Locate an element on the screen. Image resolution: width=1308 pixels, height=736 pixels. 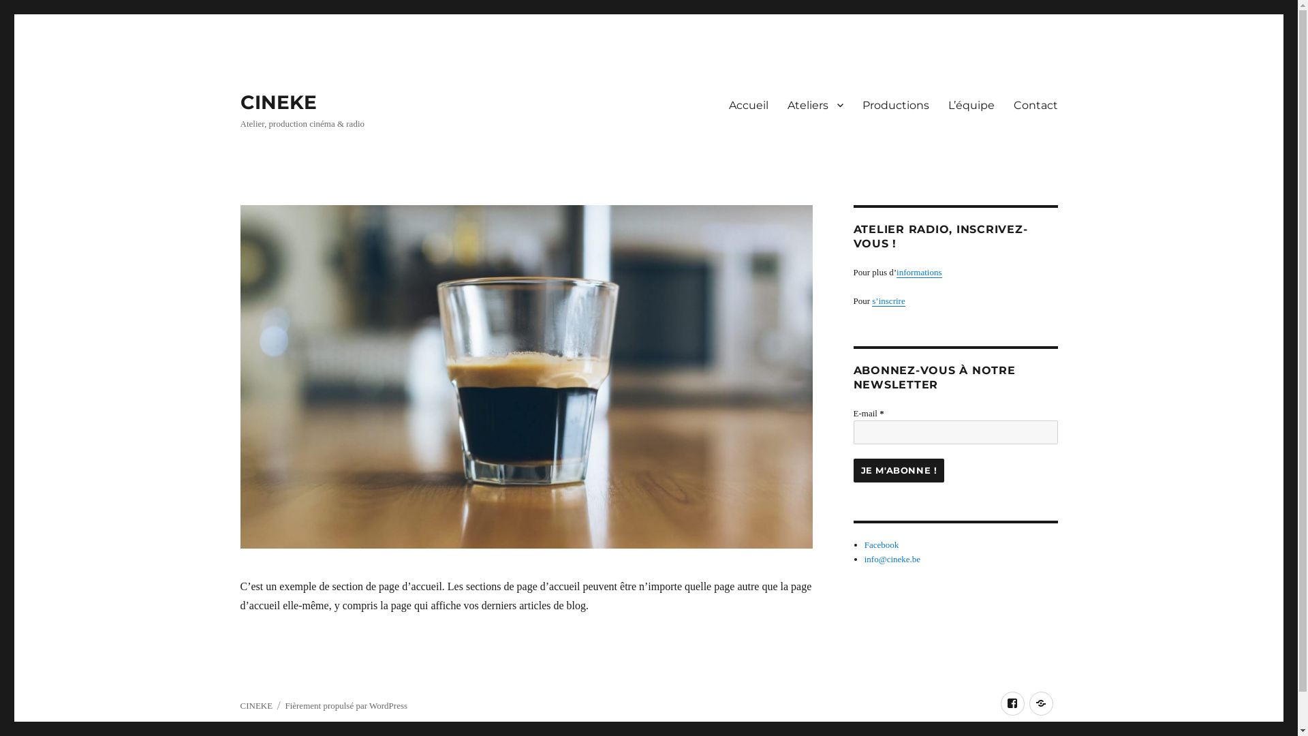
informations is located at coordinates (919, 273).